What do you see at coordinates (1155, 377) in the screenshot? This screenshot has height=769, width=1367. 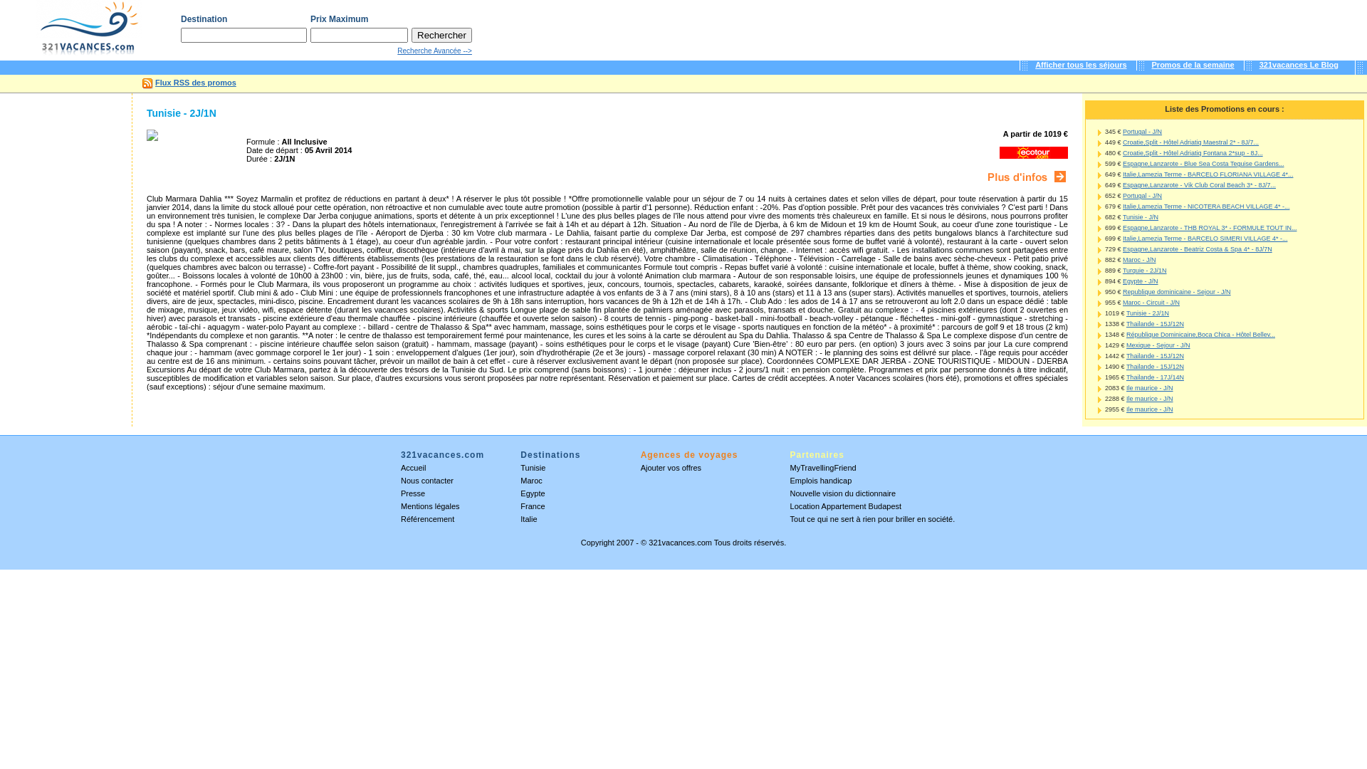 I see `Thailande - 17J/14N` at bounding box center [1155, 377].